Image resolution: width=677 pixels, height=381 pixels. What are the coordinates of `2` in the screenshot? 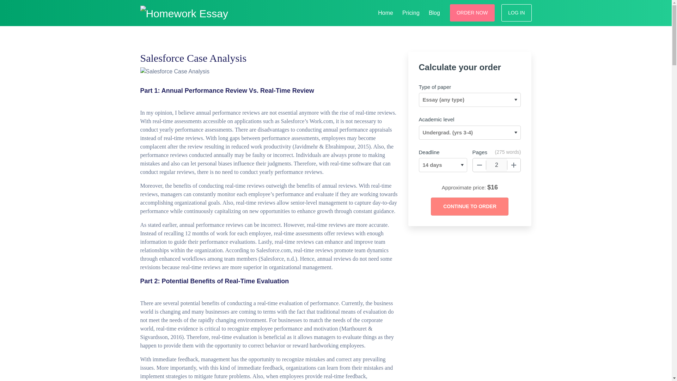 It's located at (496, 165).